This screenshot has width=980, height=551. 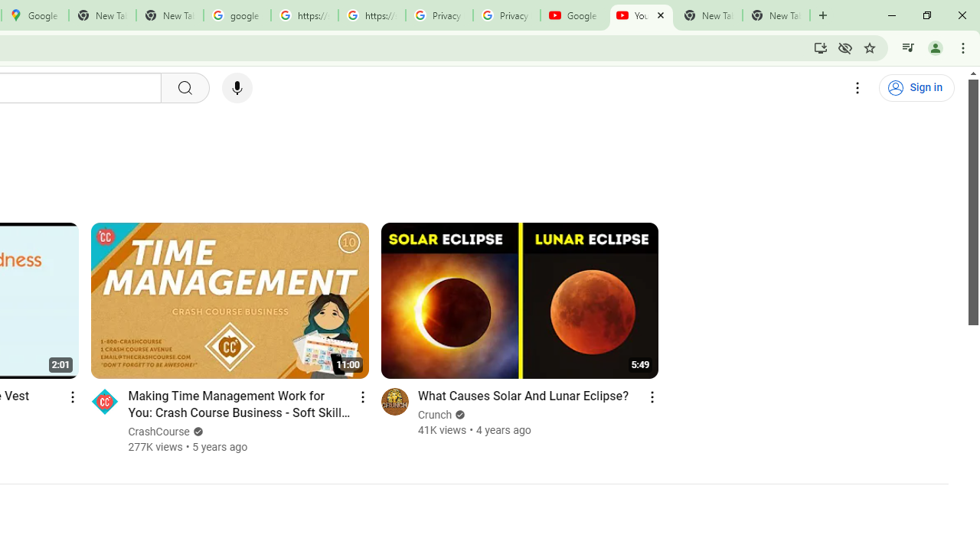 I want to click on https://scholar.google.com/, so click(x=305, y=15).